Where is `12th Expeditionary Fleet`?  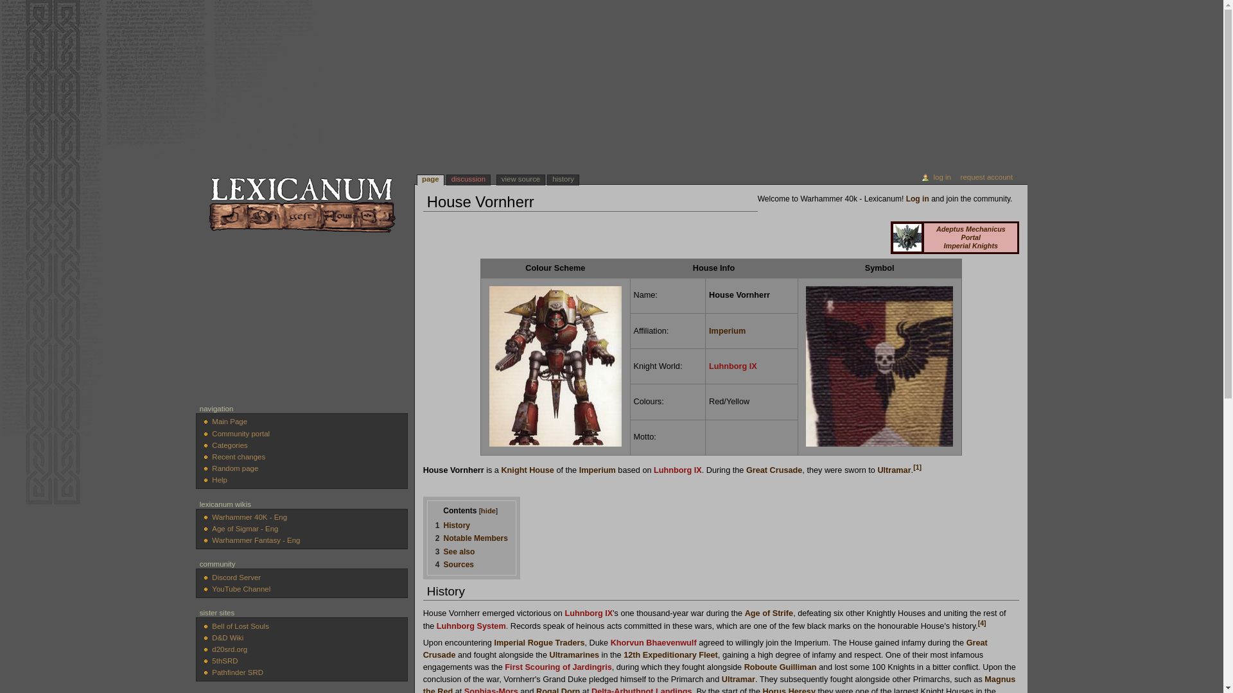
12th Expeditionary Fleet is located at coordinates (670, 655).